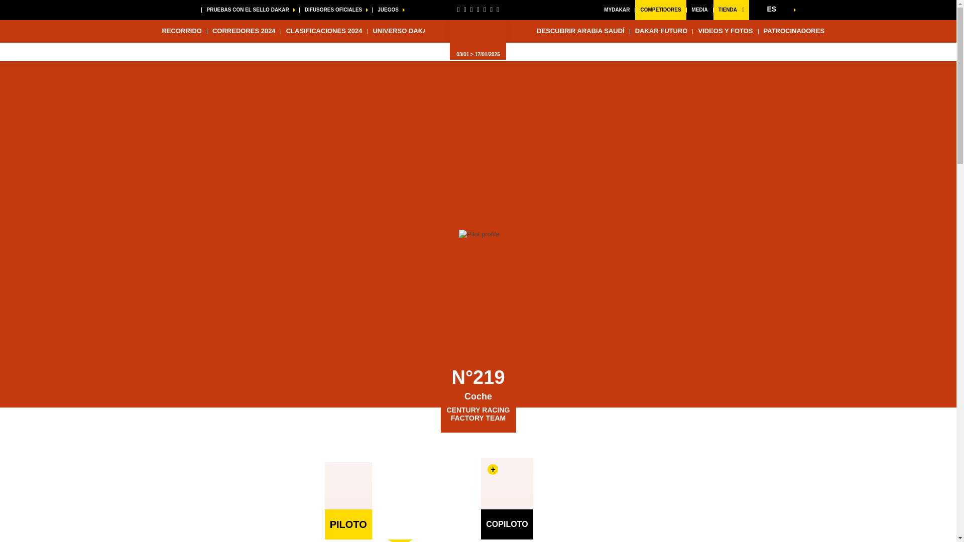 This screenshot has width=964, height=542. Describe the element at coordinates (244, 31) in the screenshot. I see `CORREDORES 2024` at that location.